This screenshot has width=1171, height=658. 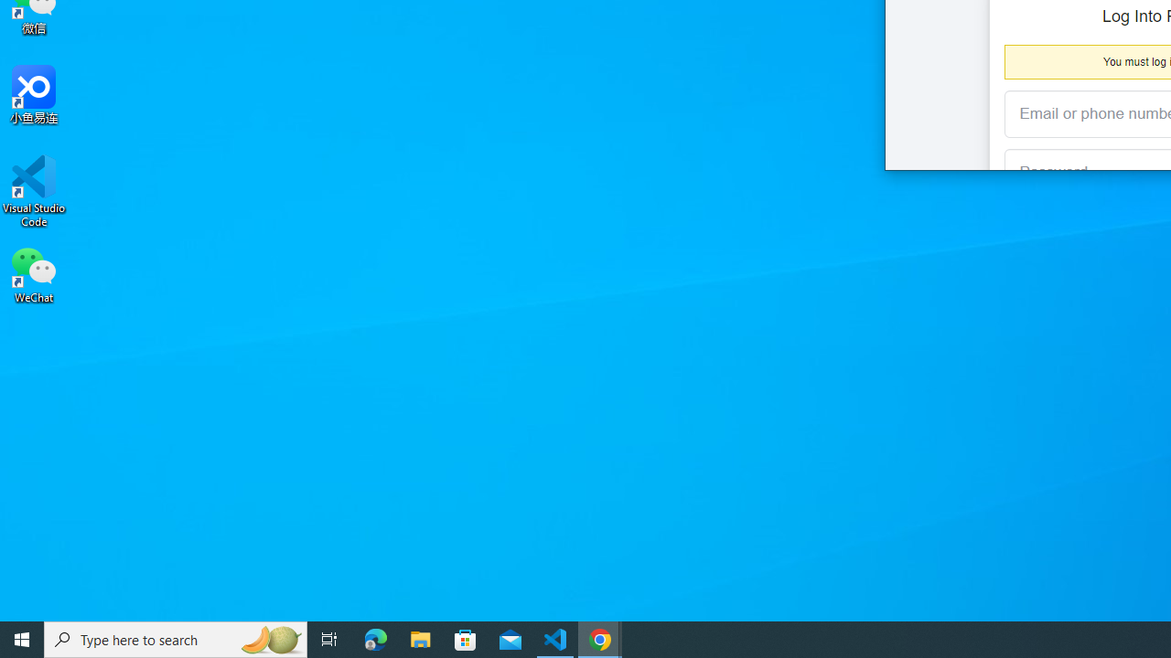 What do you see at coordinates (34, 273) in the screenshot?
I see `WeChat` at bounding box center [34, 273].